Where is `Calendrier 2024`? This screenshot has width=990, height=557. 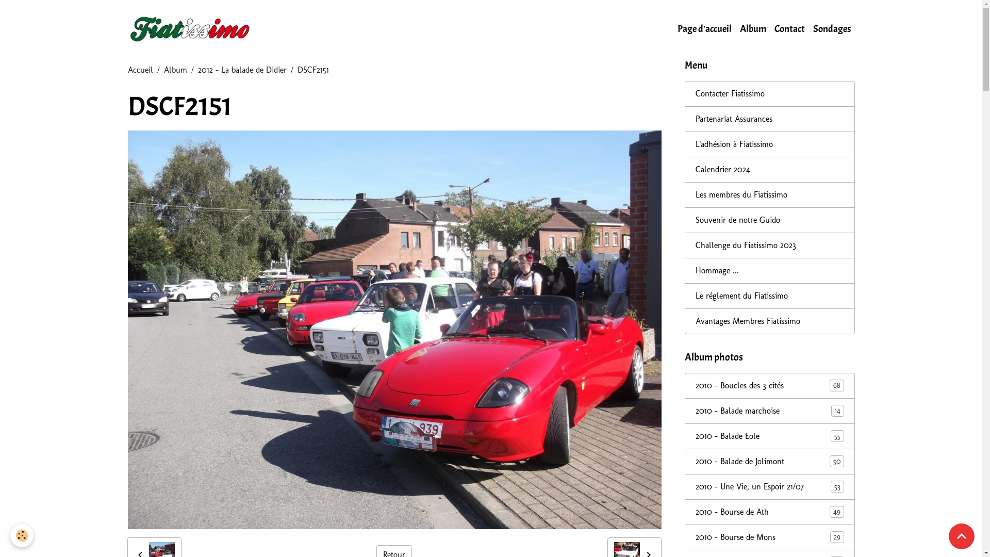 Calendrier 2024 is located at coordinates (770, 170).